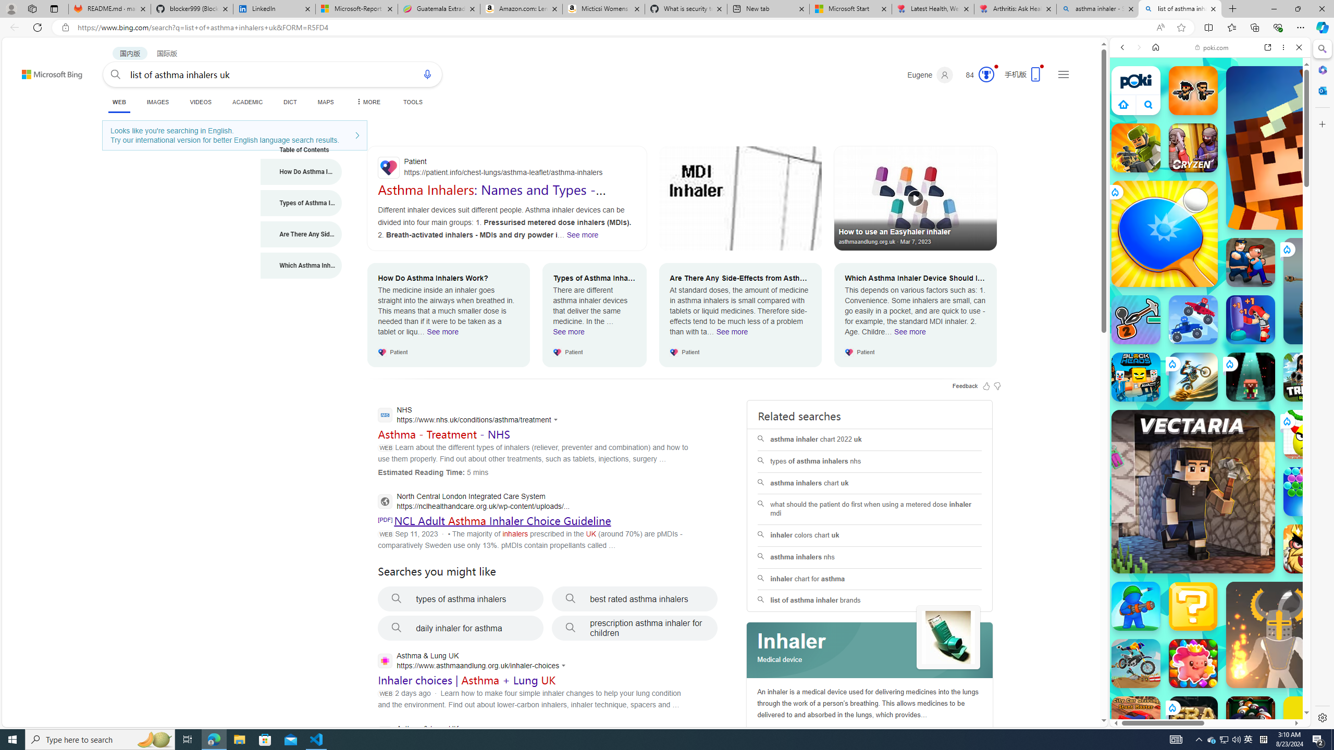 Image resolution: width=1334 pixels, height=750 pixels. I want to click on Show More Games for Girls, so click(1274, 373).